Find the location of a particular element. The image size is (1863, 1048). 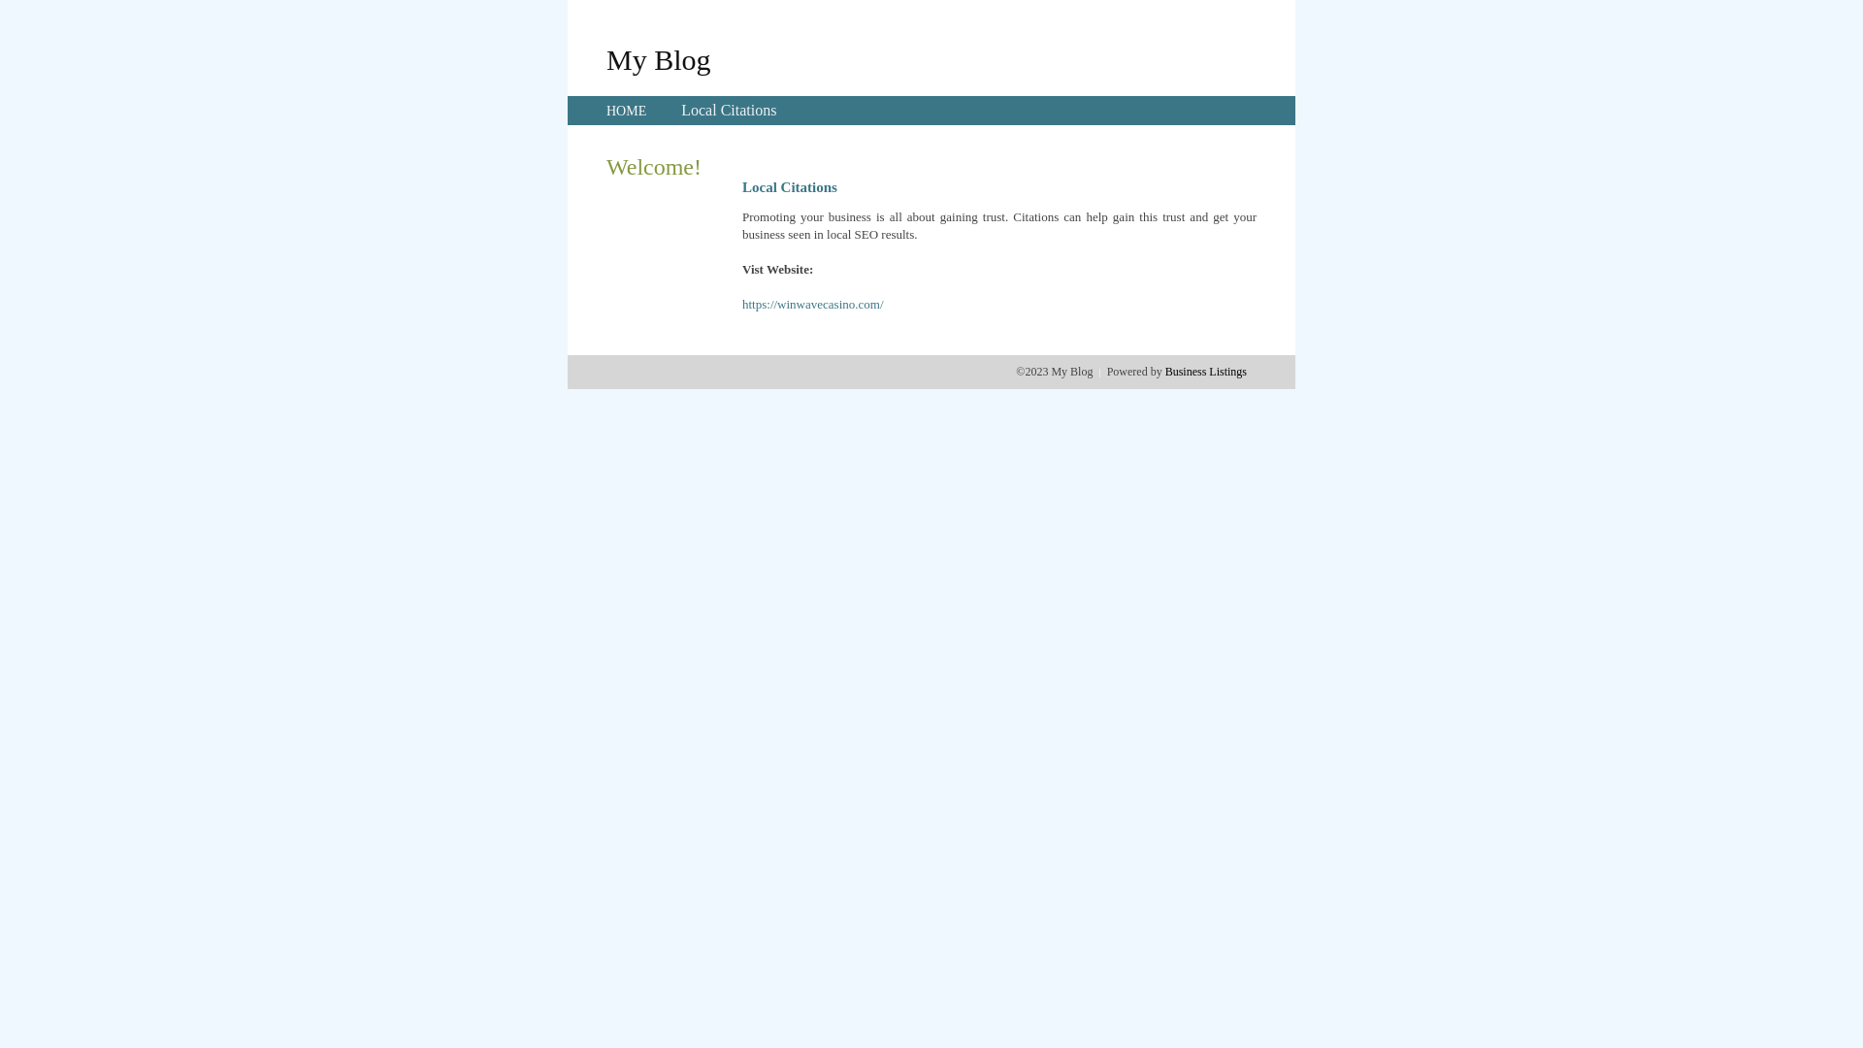

My Blog is located at coordinates (659, 59).